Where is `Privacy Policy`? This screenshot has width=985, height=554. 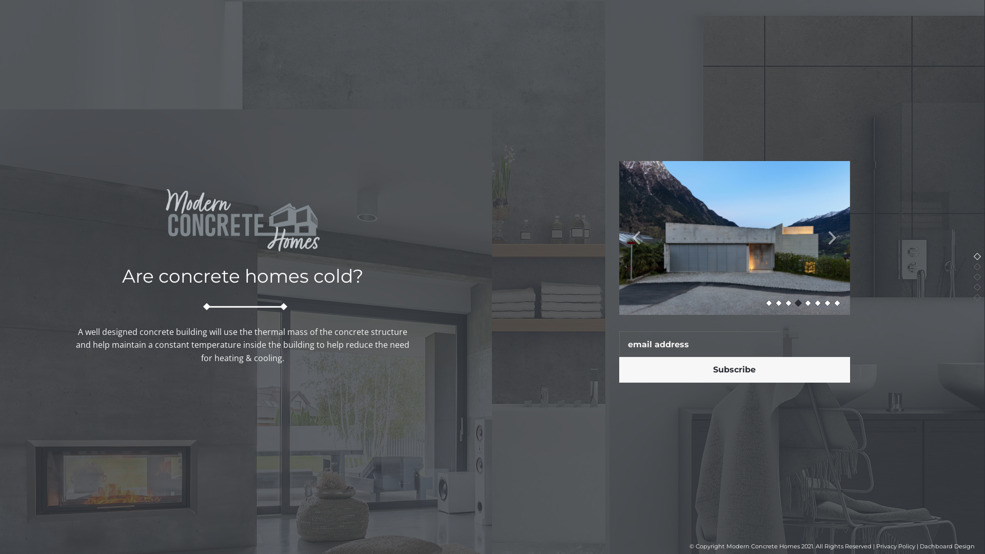
Privacy Policy is located at coordinates (896, 546).